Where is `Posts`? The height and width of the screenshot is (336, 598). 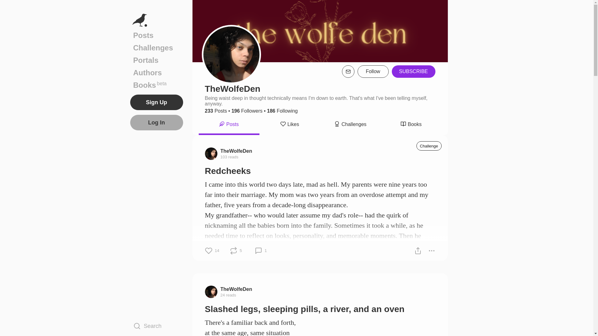 Posts is located at coordinates (216, 111).